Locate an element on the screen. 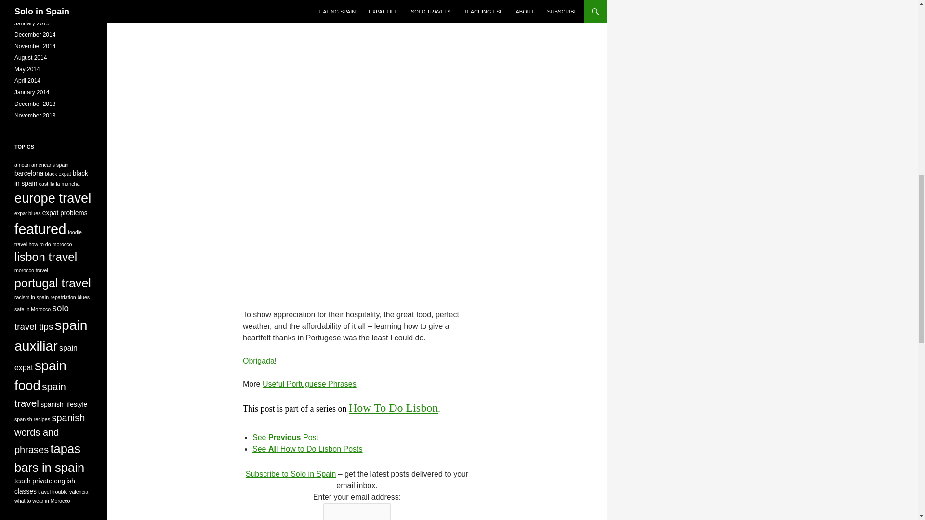  Obrigada is located at coordinates (258, 361).